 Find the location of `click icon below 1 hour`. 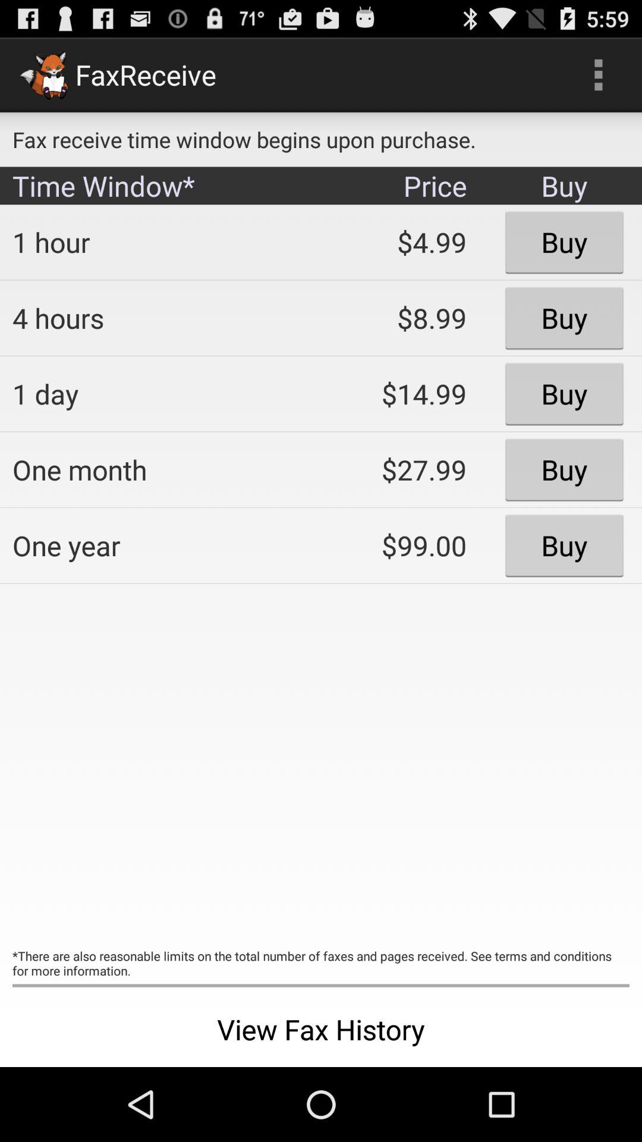

click icon below 1 hour is located at coordinates (158, 318).